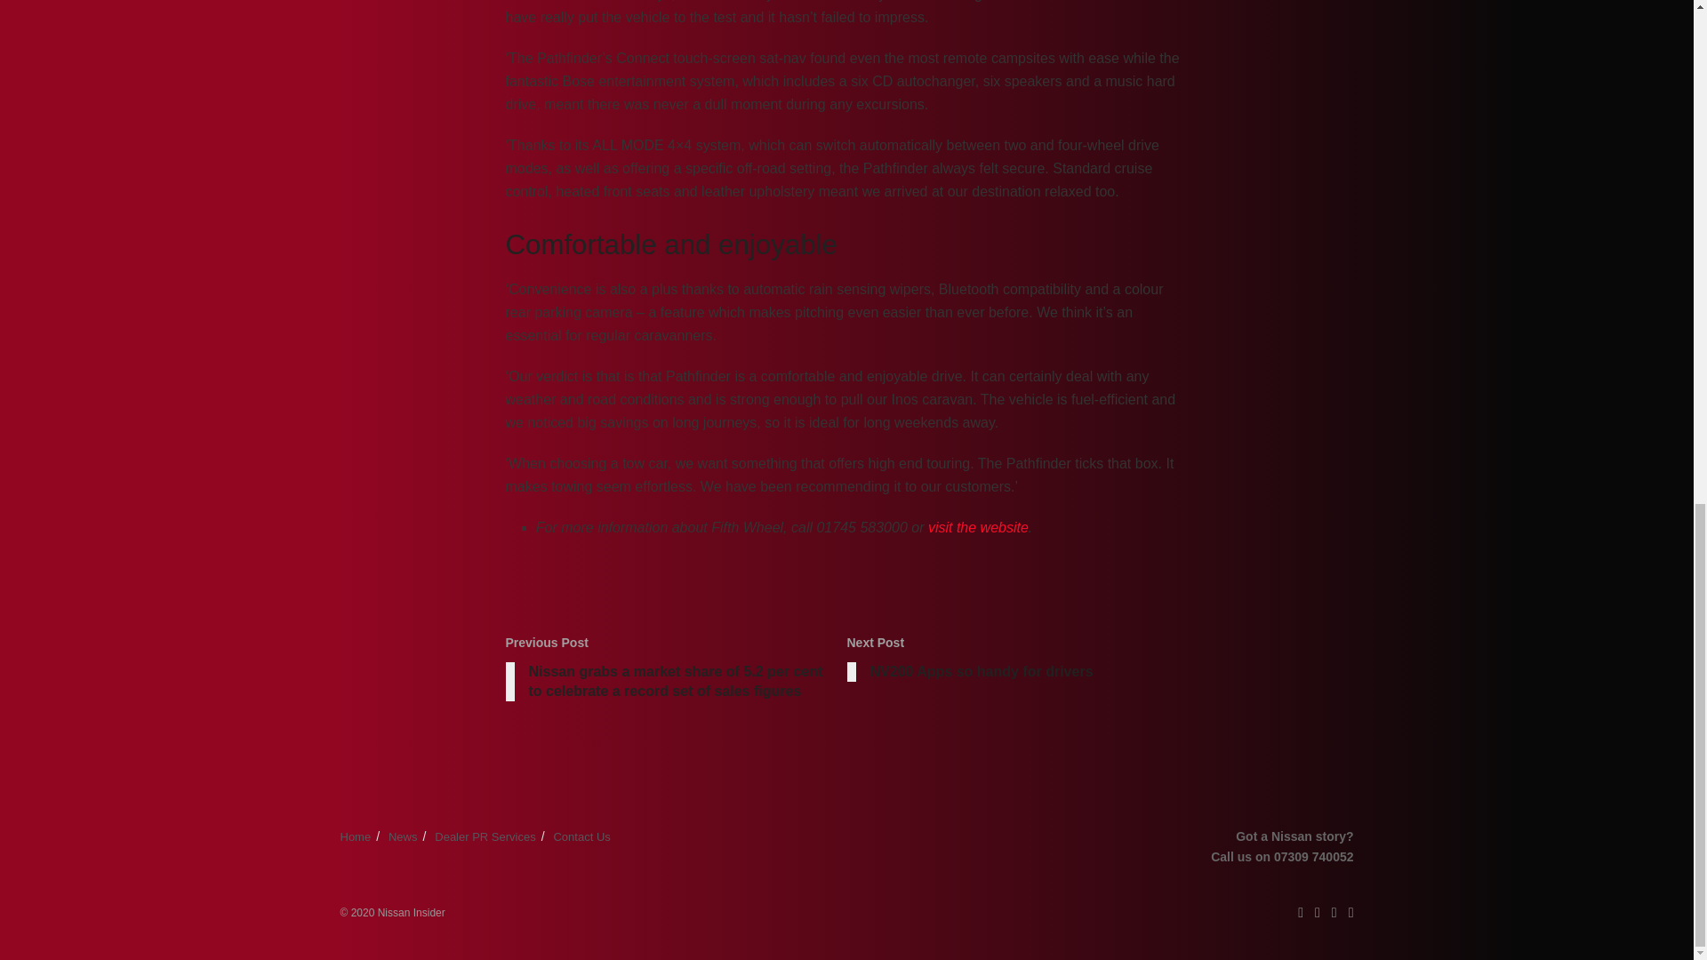  I want to click on Dealer PR Services, so click(978, 527).